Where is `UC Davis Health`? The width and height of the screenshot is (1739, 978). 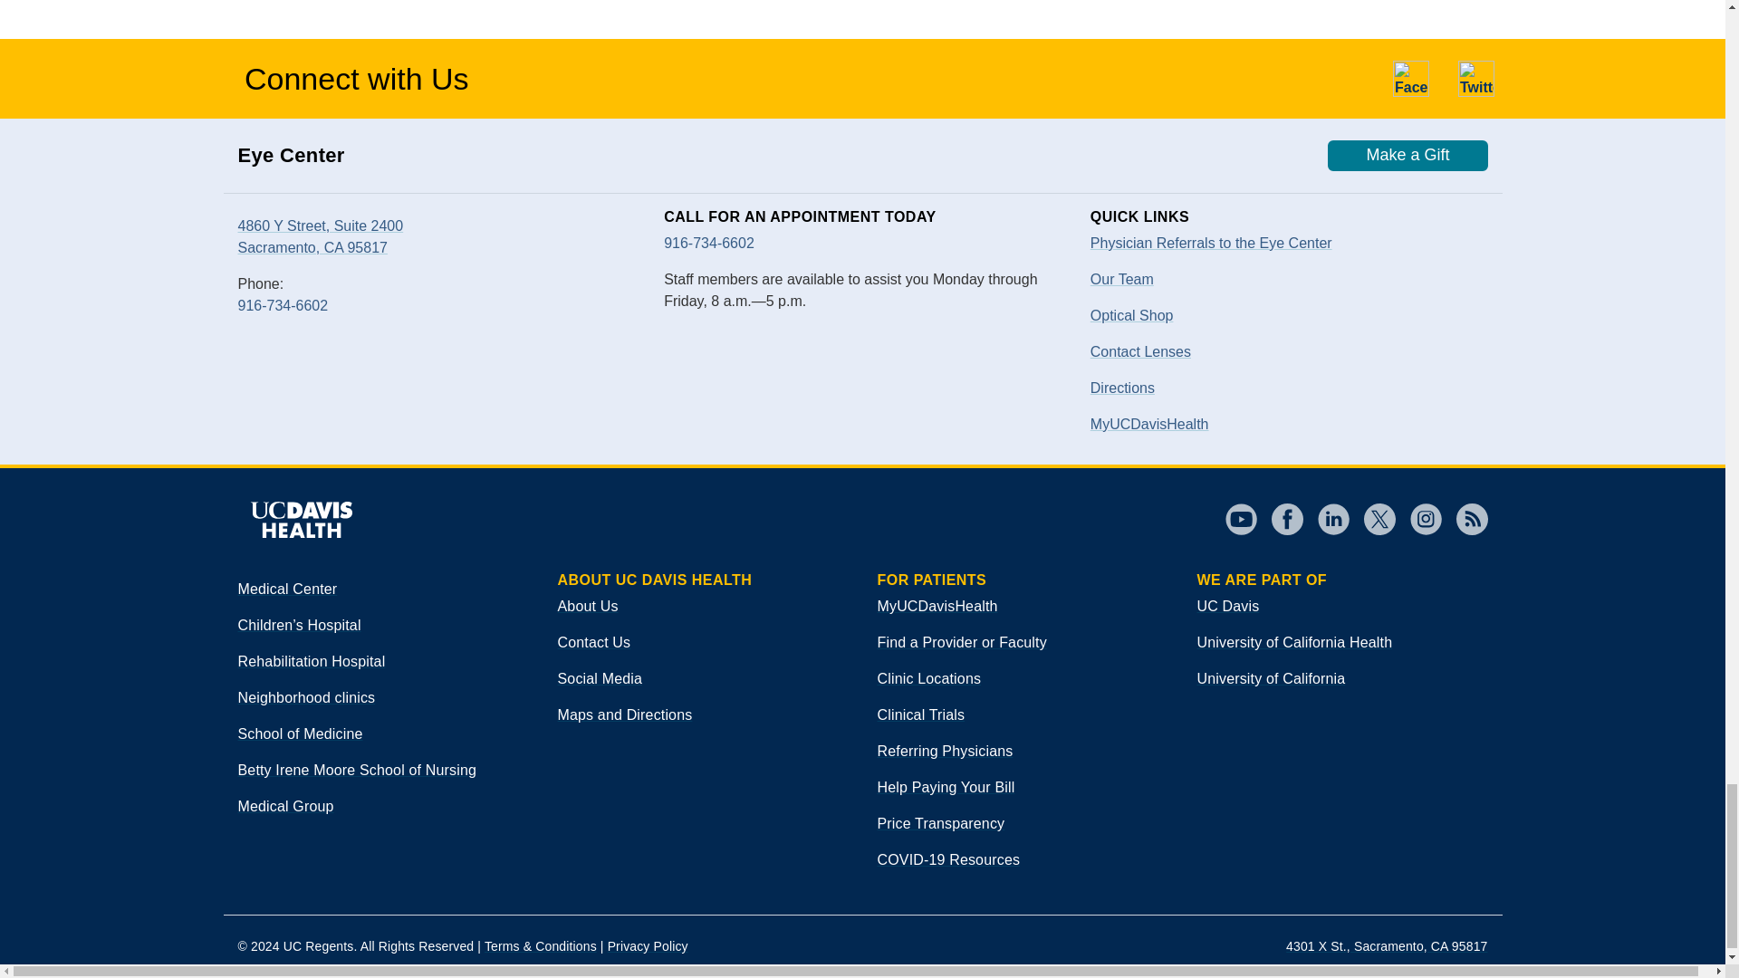
UC Davis Health is located at coordinates (300, 520).